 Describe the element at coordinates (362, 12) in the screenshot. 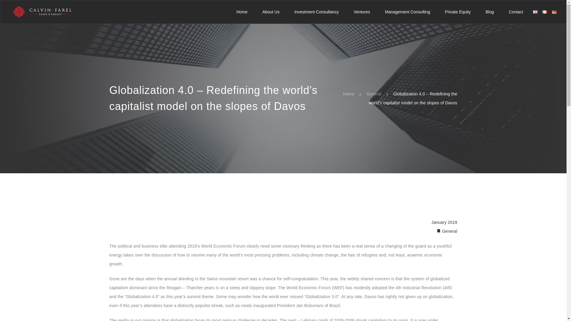

I see `Ventures` at that location.